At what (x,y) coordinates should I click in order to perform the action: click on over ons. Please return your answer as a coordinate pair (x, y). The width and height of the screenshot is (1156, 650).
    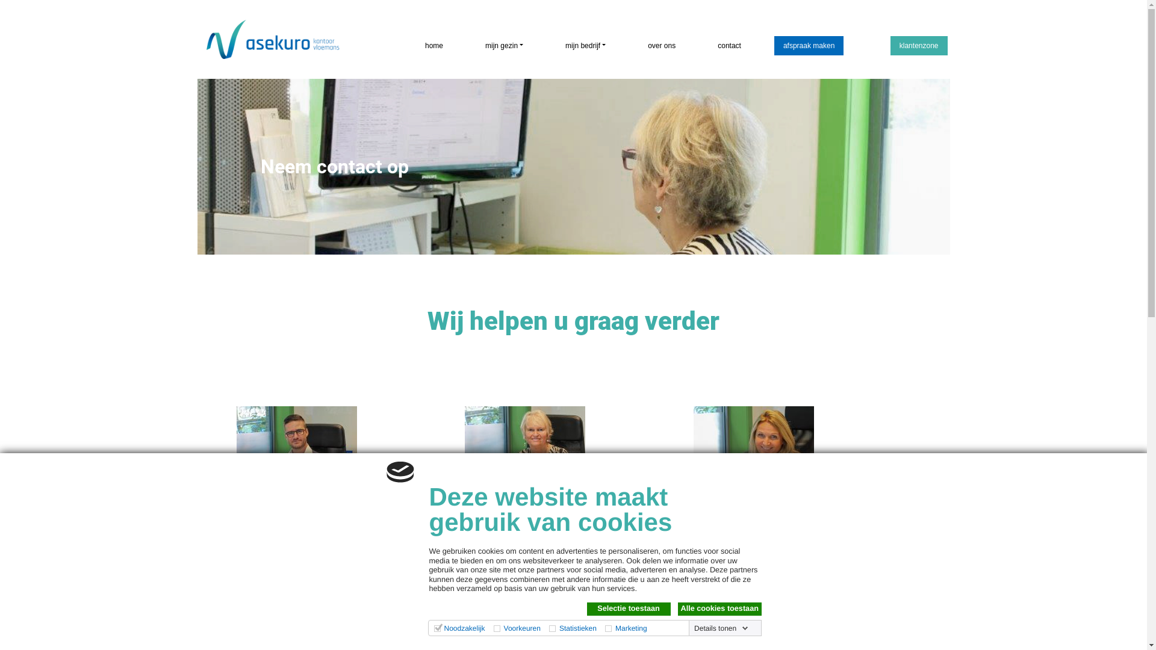
    Looking at the image, I should click on (662, 46).